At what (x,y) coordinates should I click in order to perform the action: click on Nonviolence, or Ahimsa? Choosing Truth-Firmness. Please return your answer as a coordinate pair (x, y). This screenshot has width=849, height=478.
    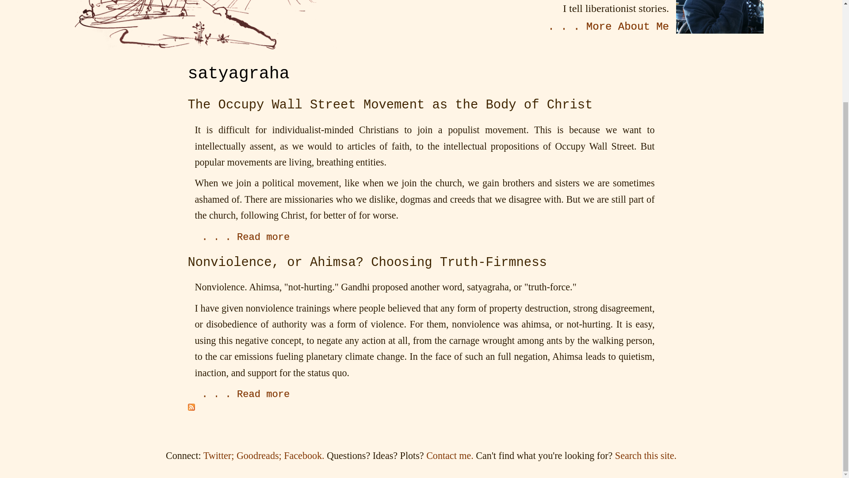
    Looking at the image, I should click on (245, 394).